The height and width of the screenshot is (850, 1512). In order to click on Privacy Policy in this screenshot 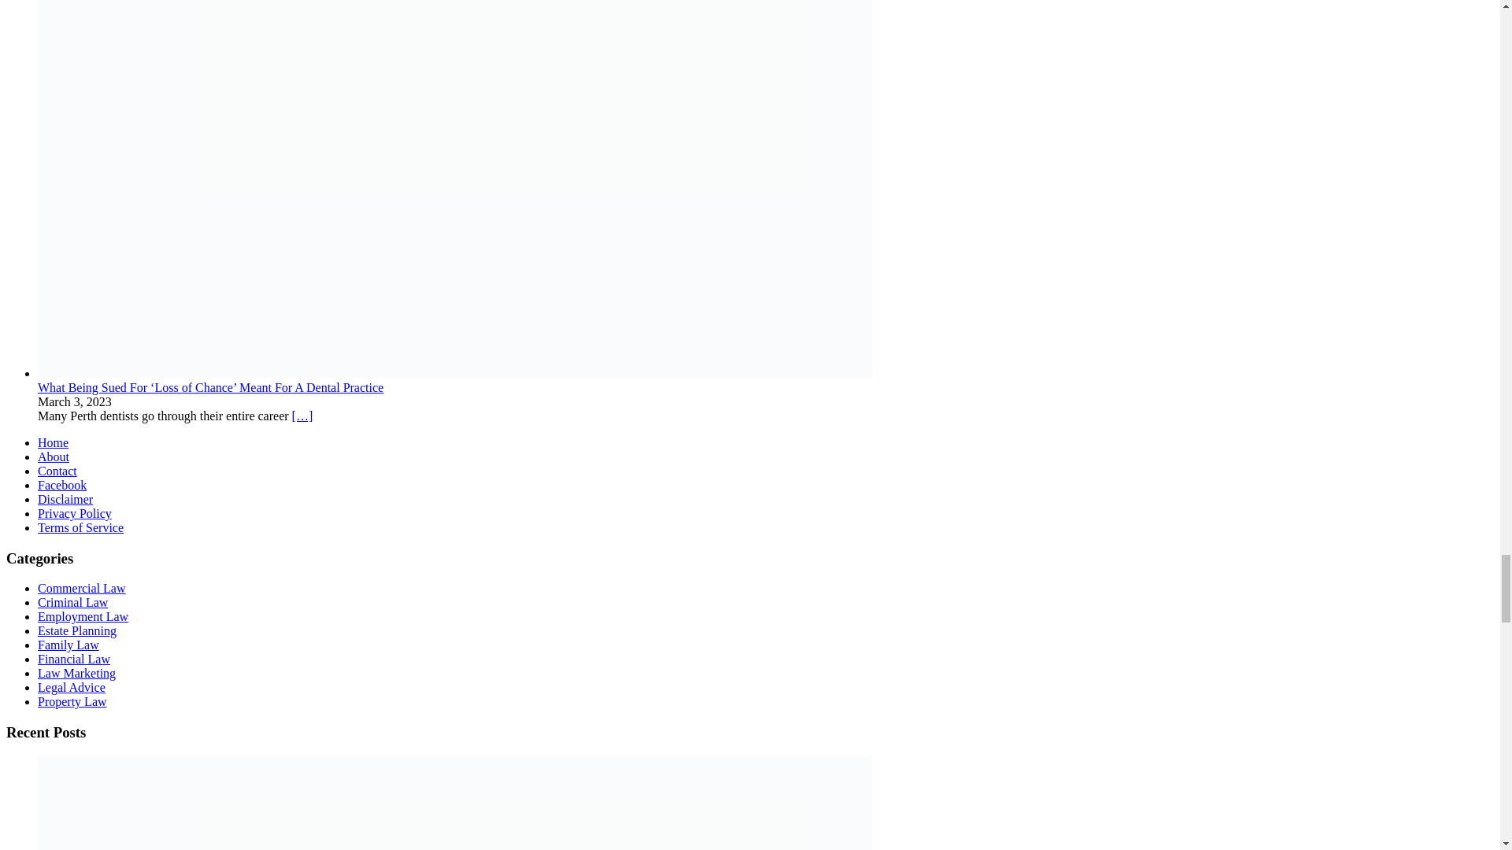, I will do `click(75, 513)`.